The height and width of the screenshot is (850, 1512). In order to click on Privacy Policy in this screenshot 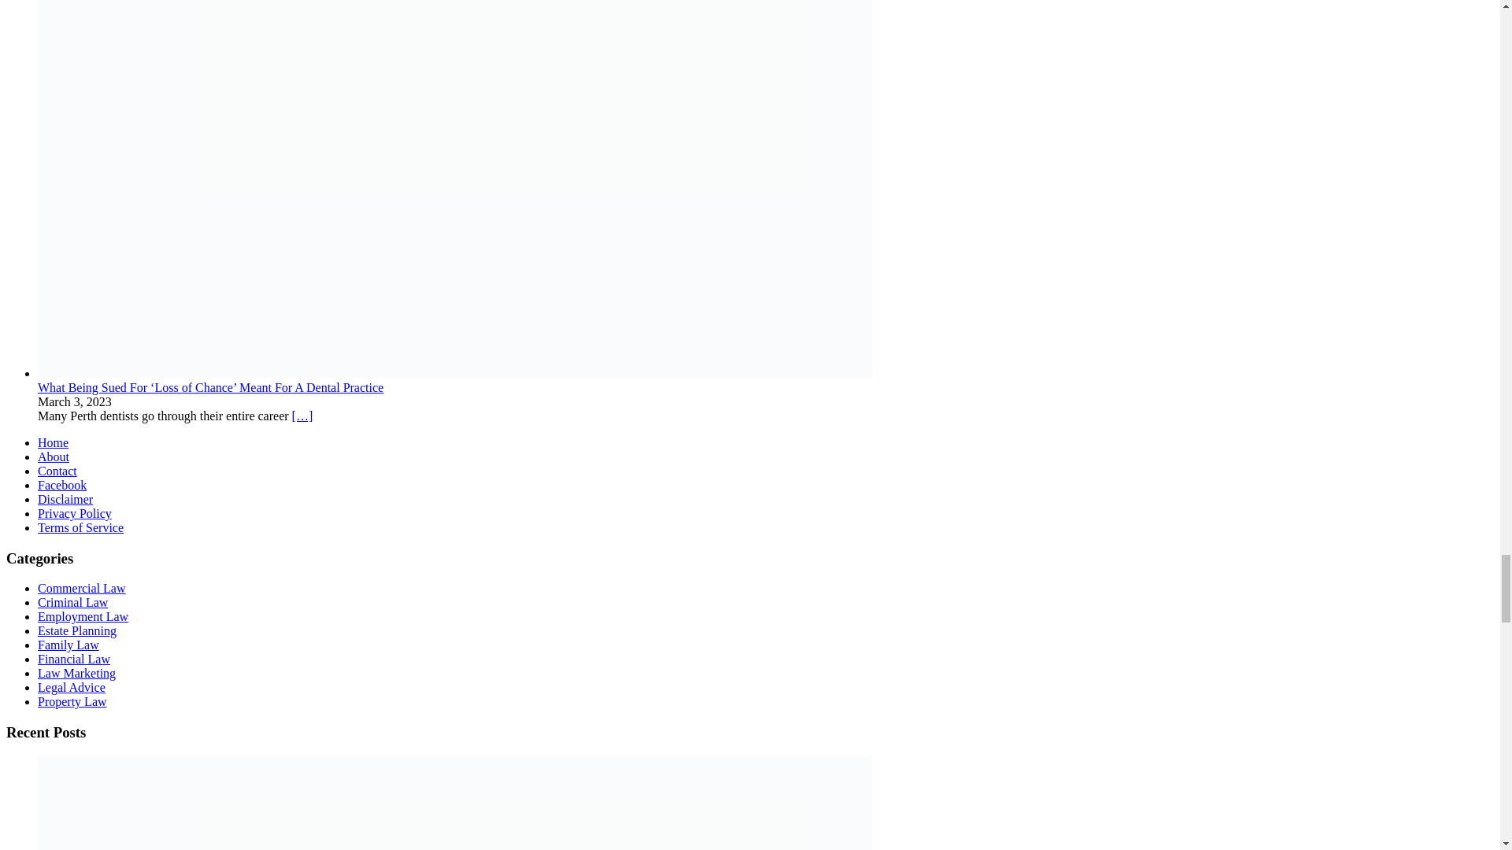, I will do `click(75, 513)`.